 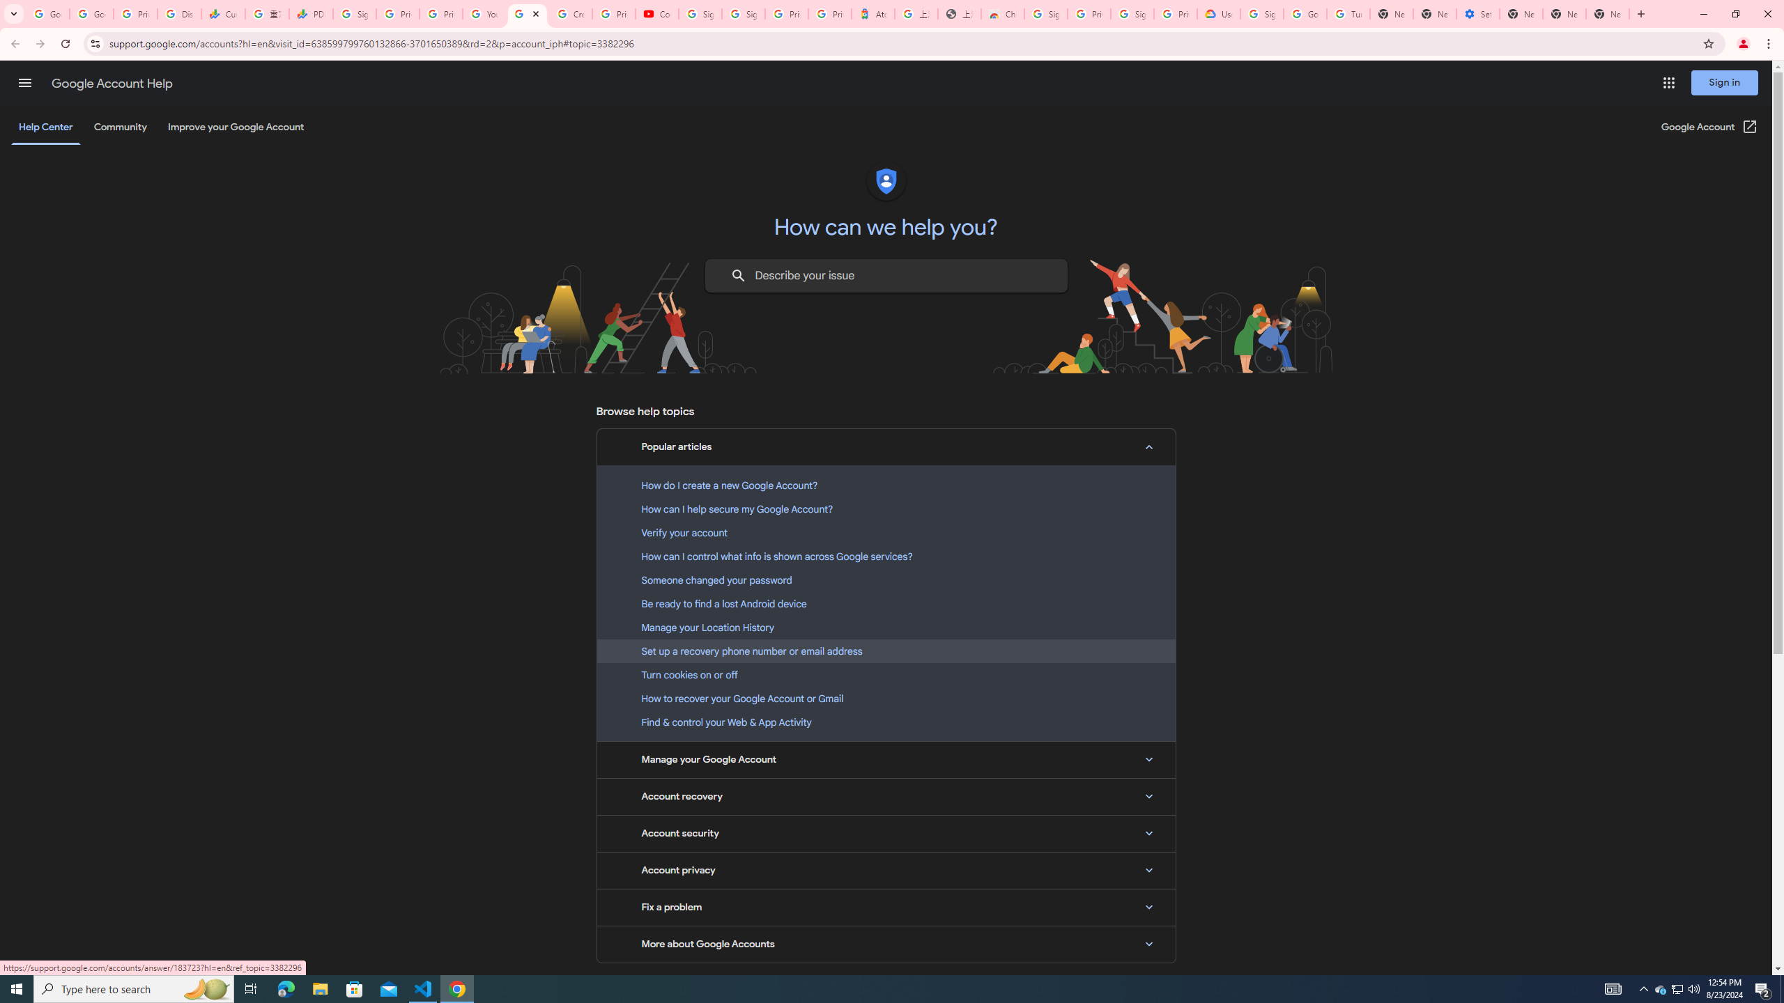 What do you see at coordinates (1391, 14) in the screenshot?
I see `New Tab` at bounding box center [1391, 14].